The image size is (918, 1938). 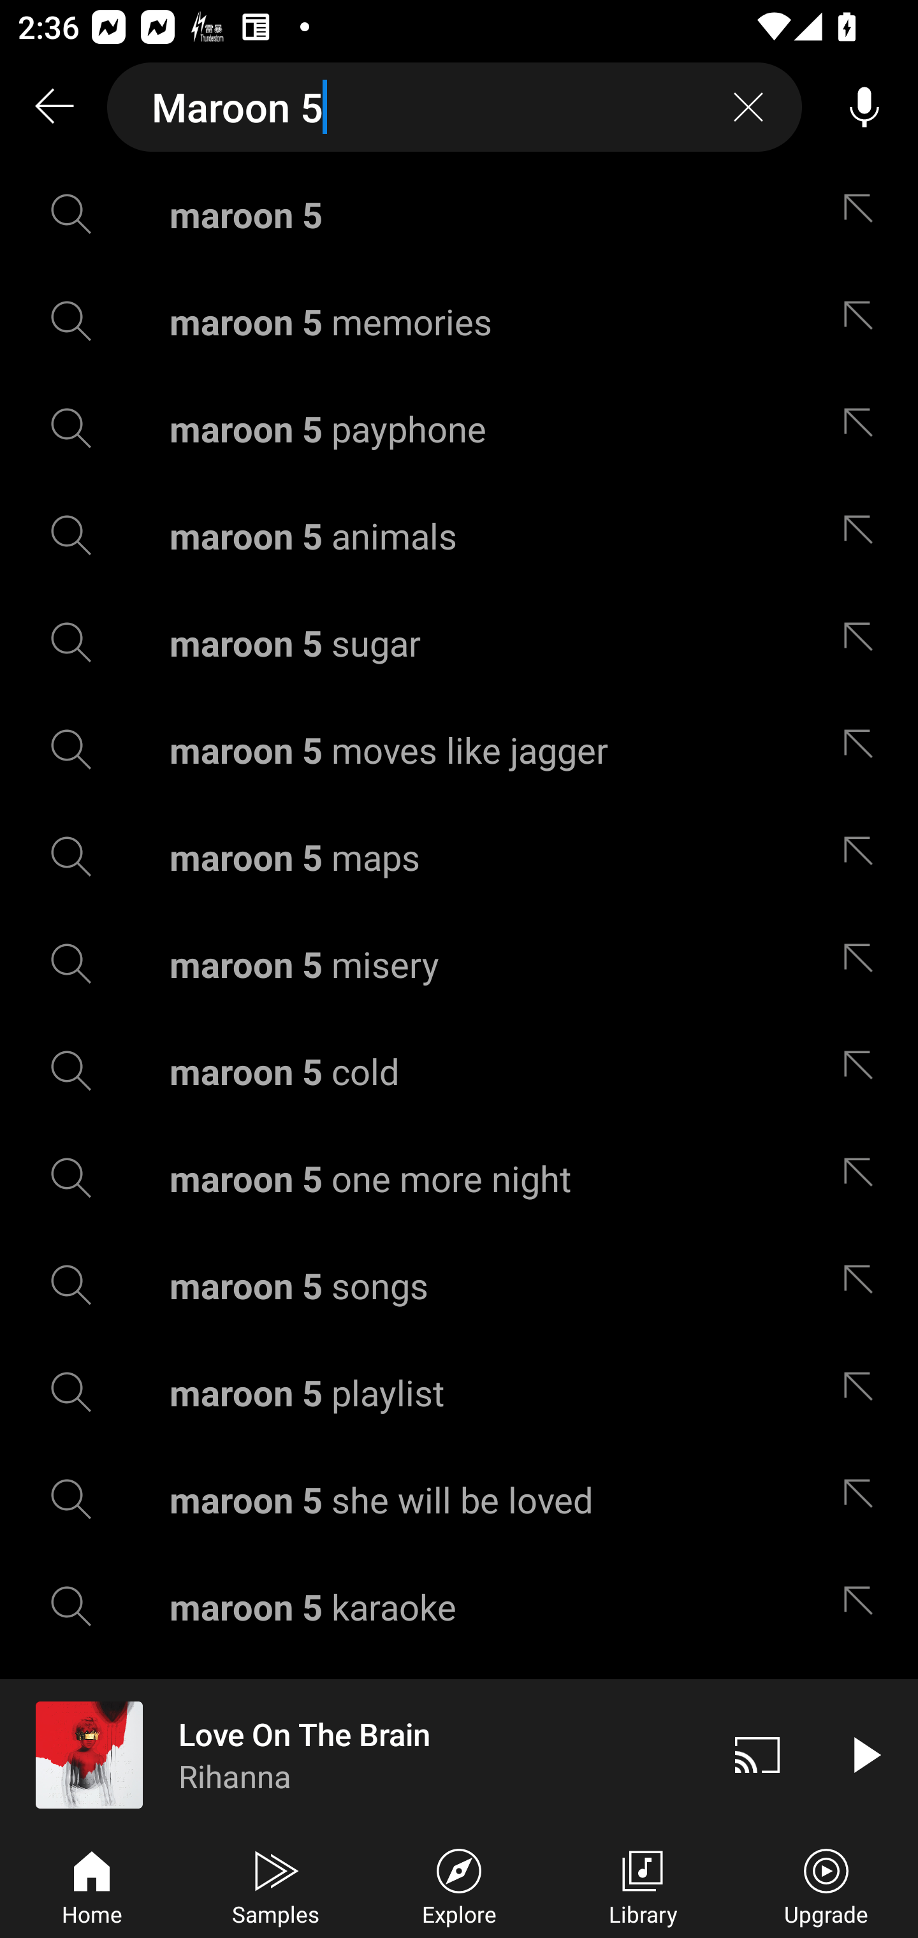 I want to click on Edit suggestion maroon 5 memories, so click(x=864, y=320).